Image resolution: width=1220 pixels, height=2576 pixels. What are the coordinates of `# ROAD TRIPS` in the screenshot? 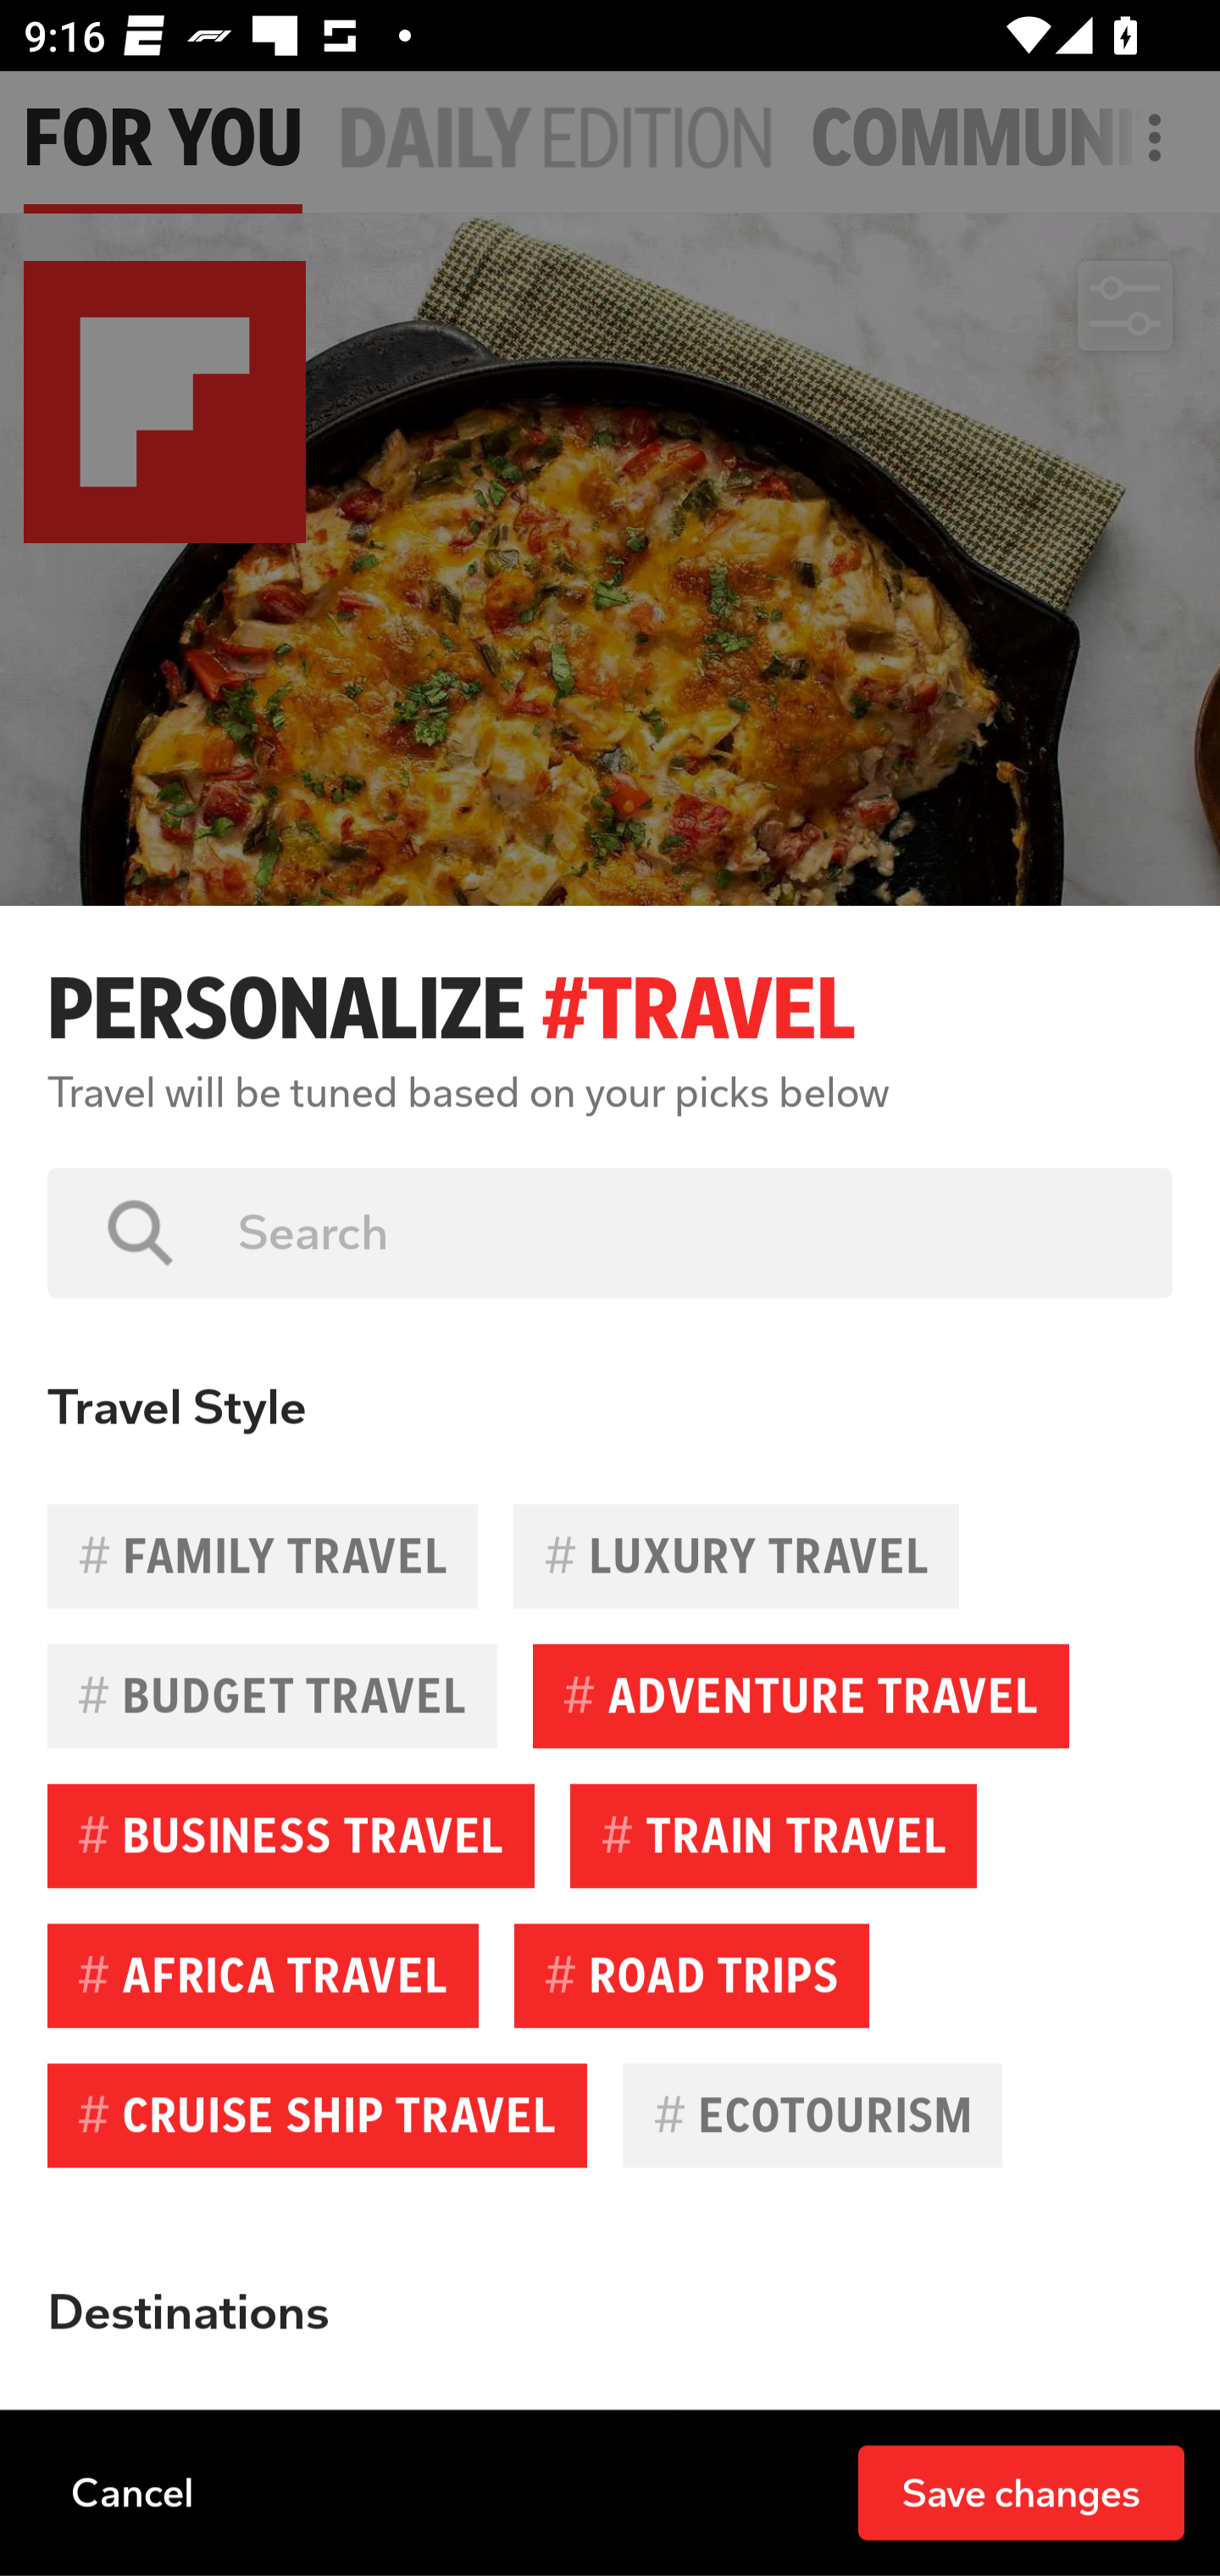 It's located at (691, 1975).